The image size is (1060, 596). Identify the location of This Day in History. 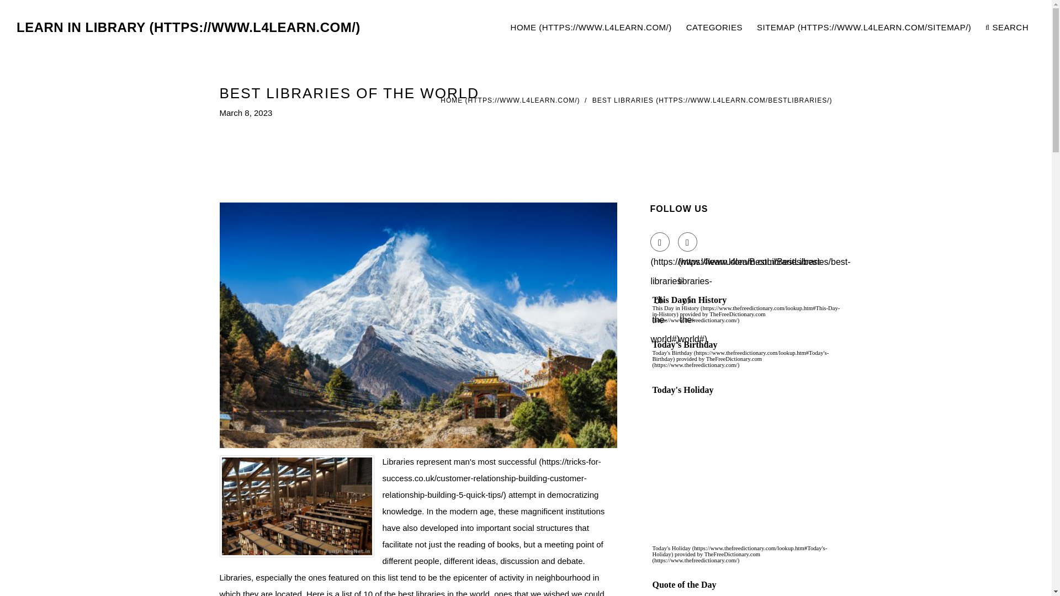
(746, 310).